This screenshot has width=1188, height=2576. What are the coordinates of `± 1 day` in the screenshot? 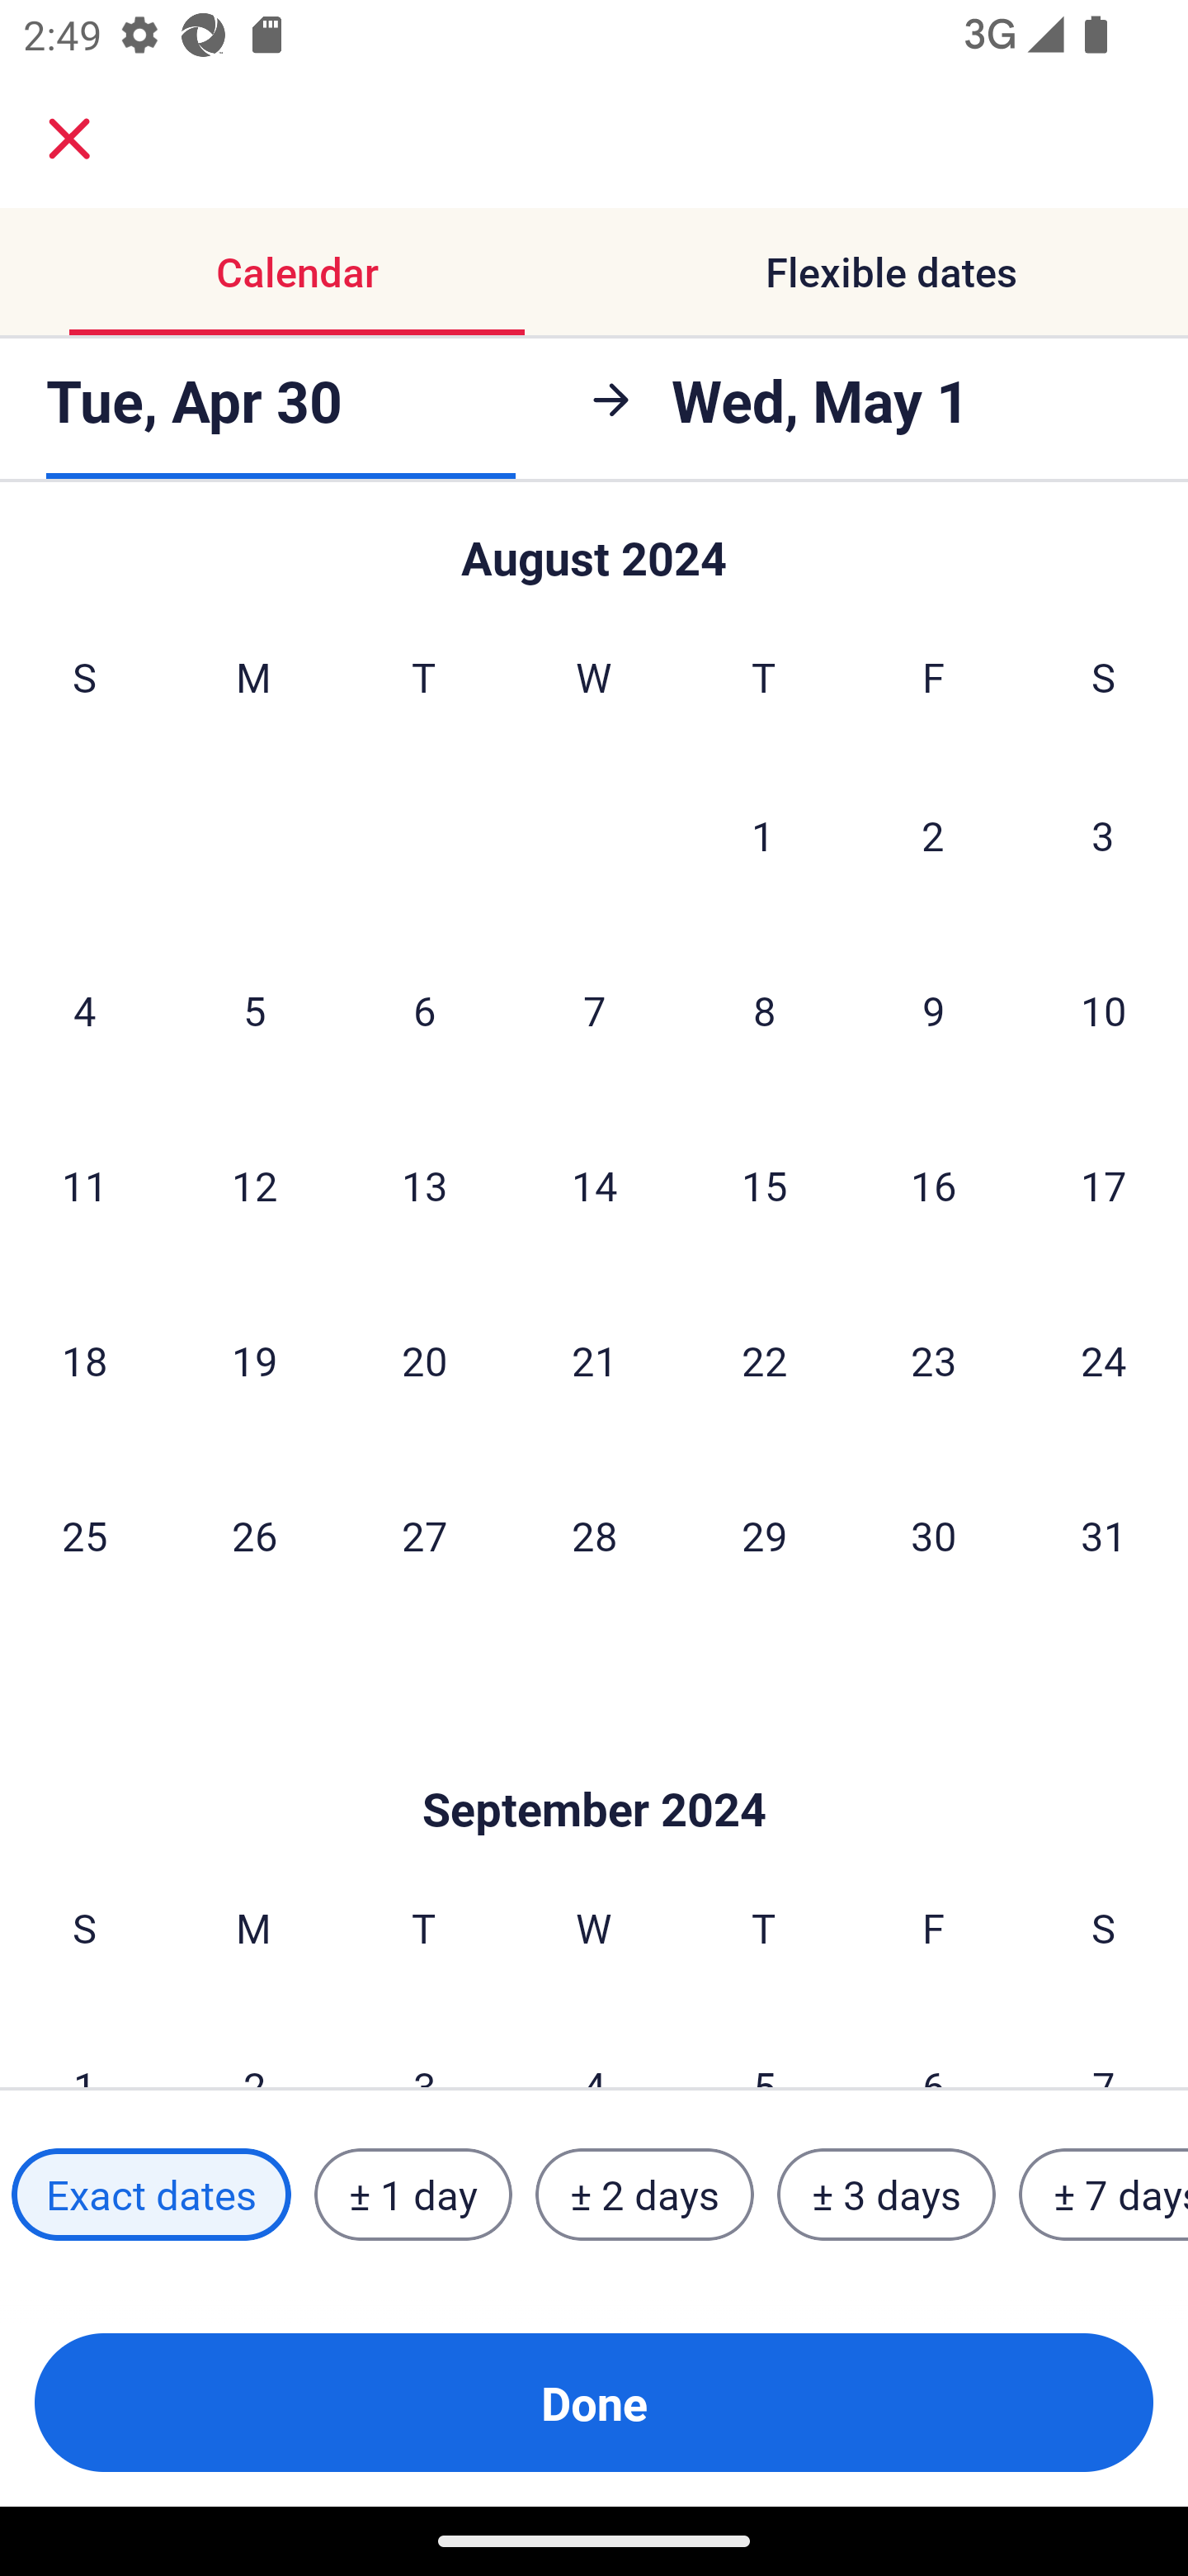 It's located at (412, 2195).